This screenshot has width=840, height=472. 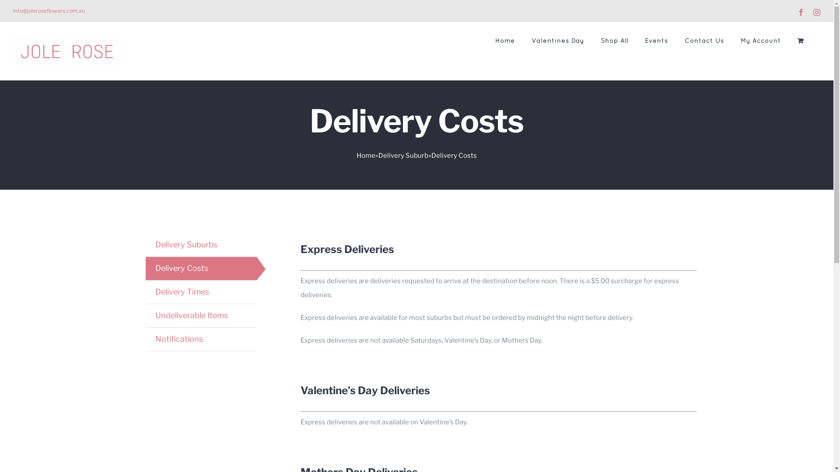 What do you see at coordinates (191, 316) in the screenshot?
I see `Undeliverable Items` at bounding box center [191, 316].